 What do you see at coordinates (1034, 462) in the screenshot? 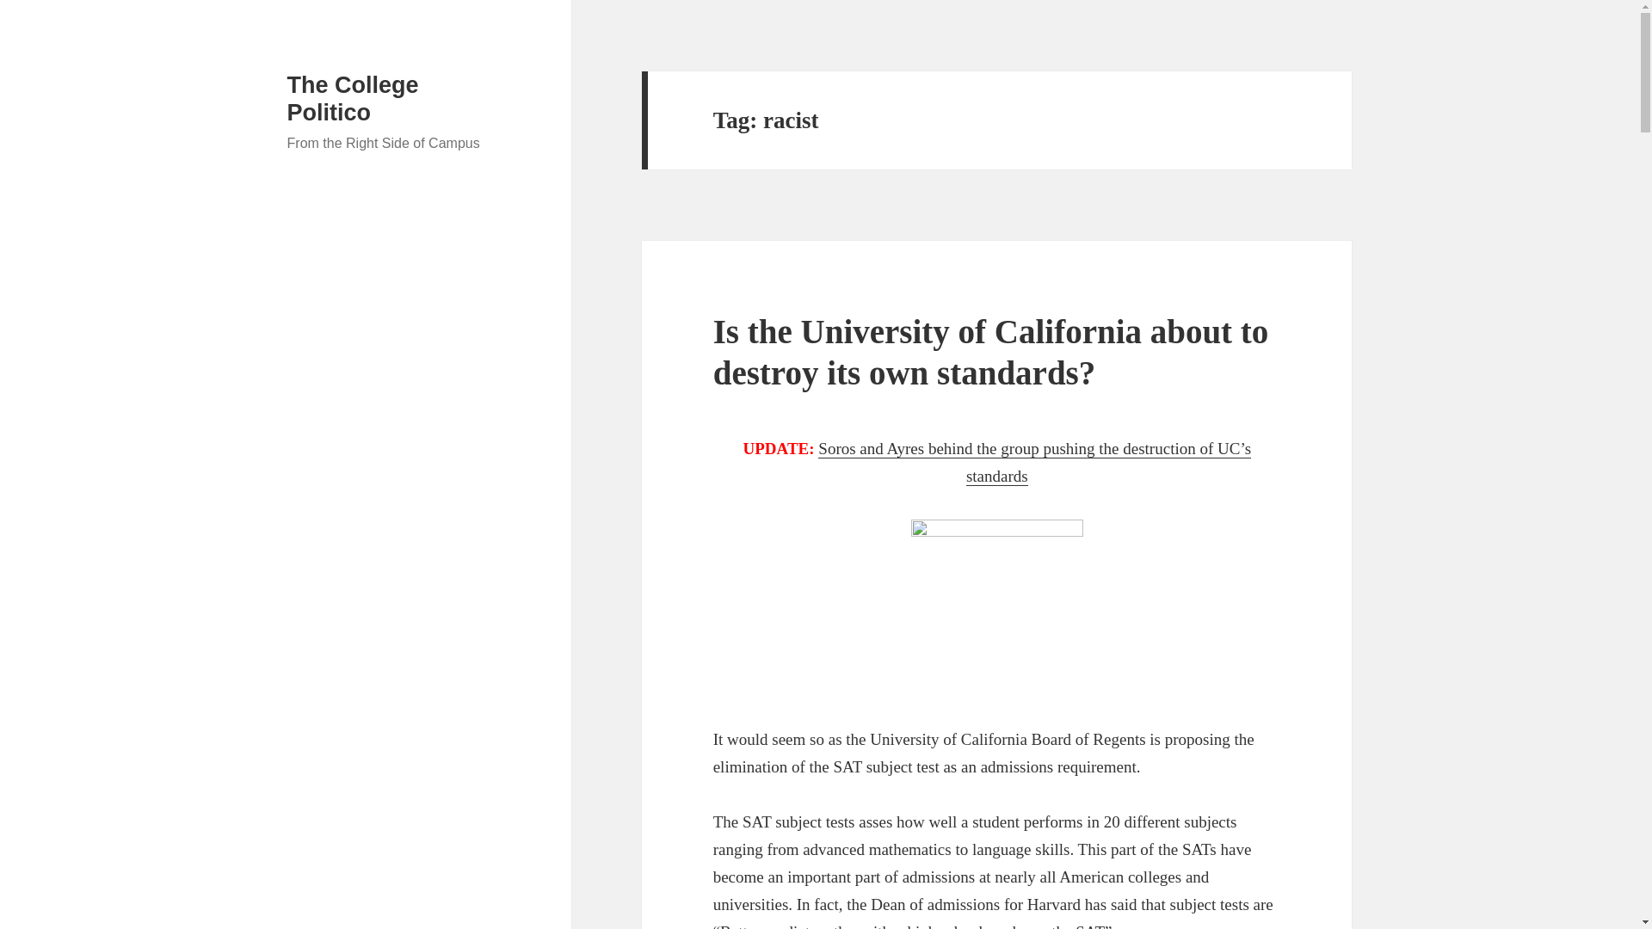
I see `Further research from yours truely` at bounding box center [1034, 462].